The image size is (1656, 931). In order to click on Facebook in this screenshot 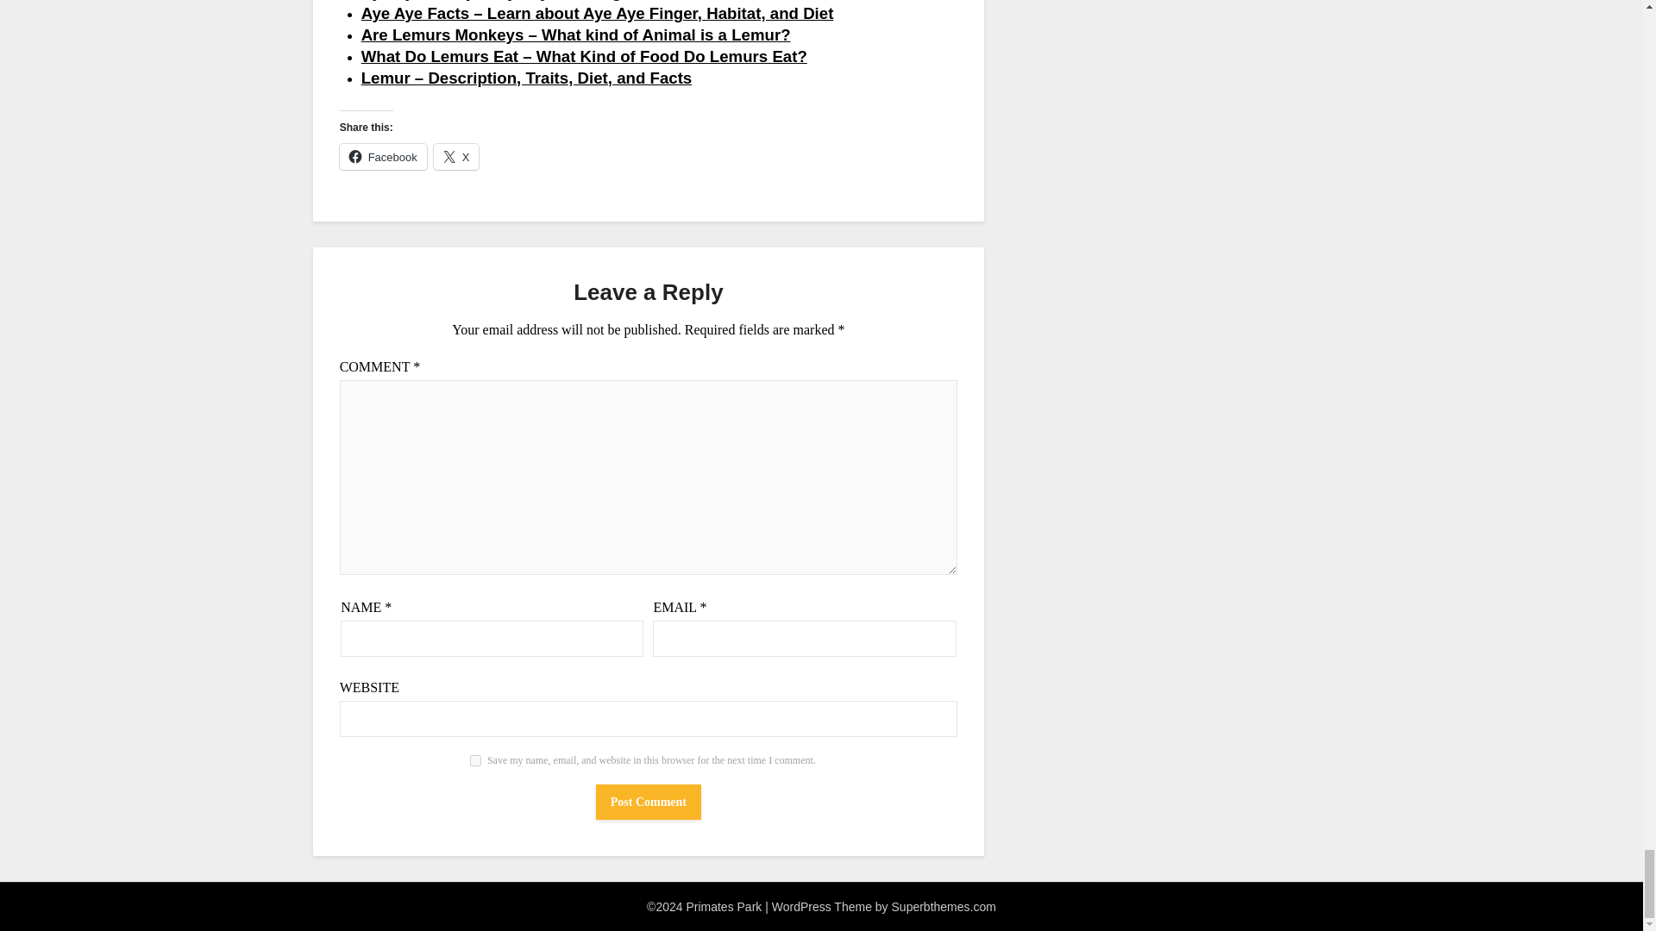, I will do `click(383, 157)`.